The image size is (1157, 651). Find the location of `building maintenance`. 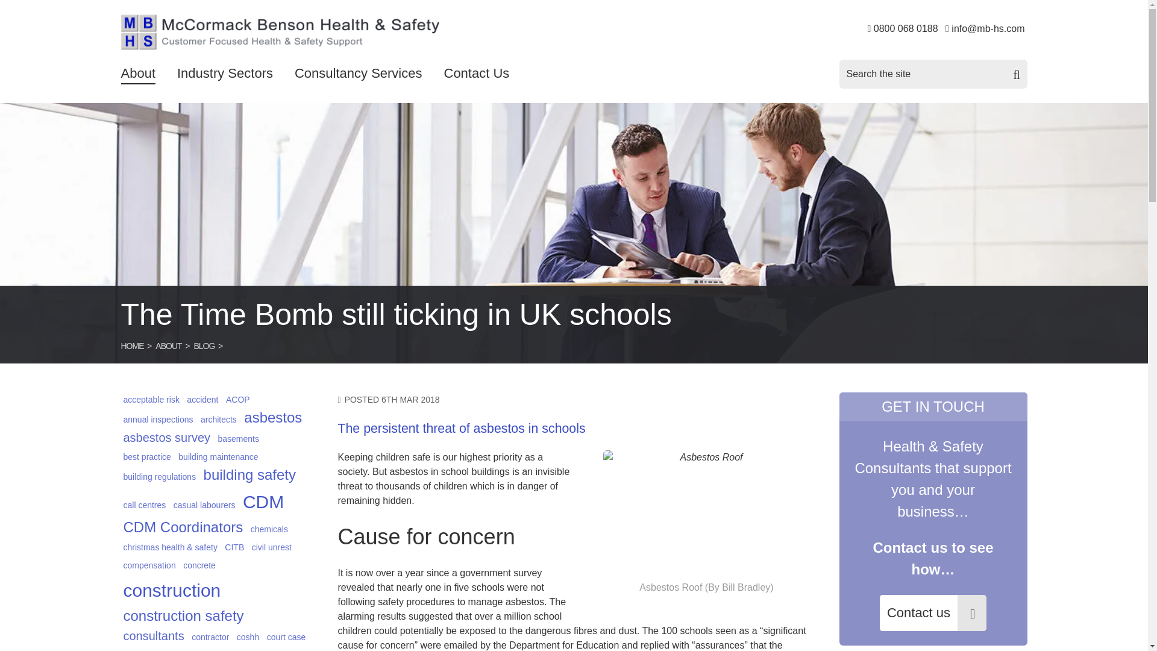

building maintenance is located at coordinates (218, 457).